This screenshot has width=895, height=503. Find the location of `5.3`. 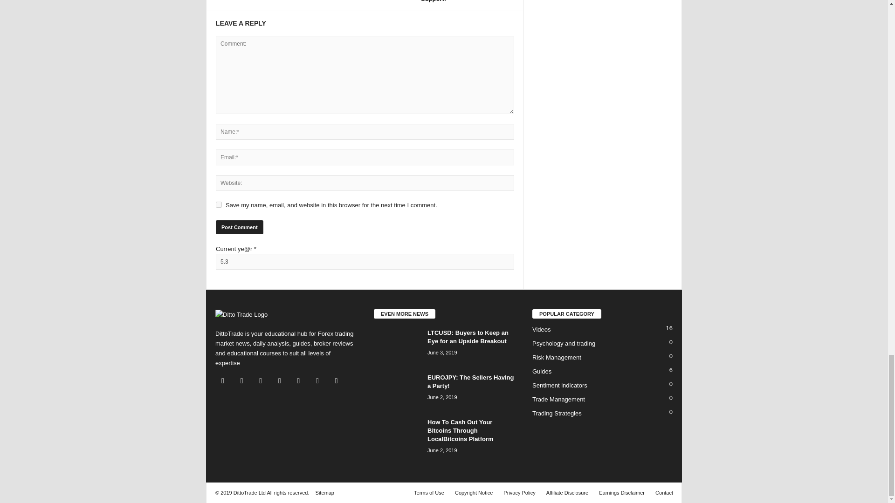

5.3 is located at coordinates (365, 262).